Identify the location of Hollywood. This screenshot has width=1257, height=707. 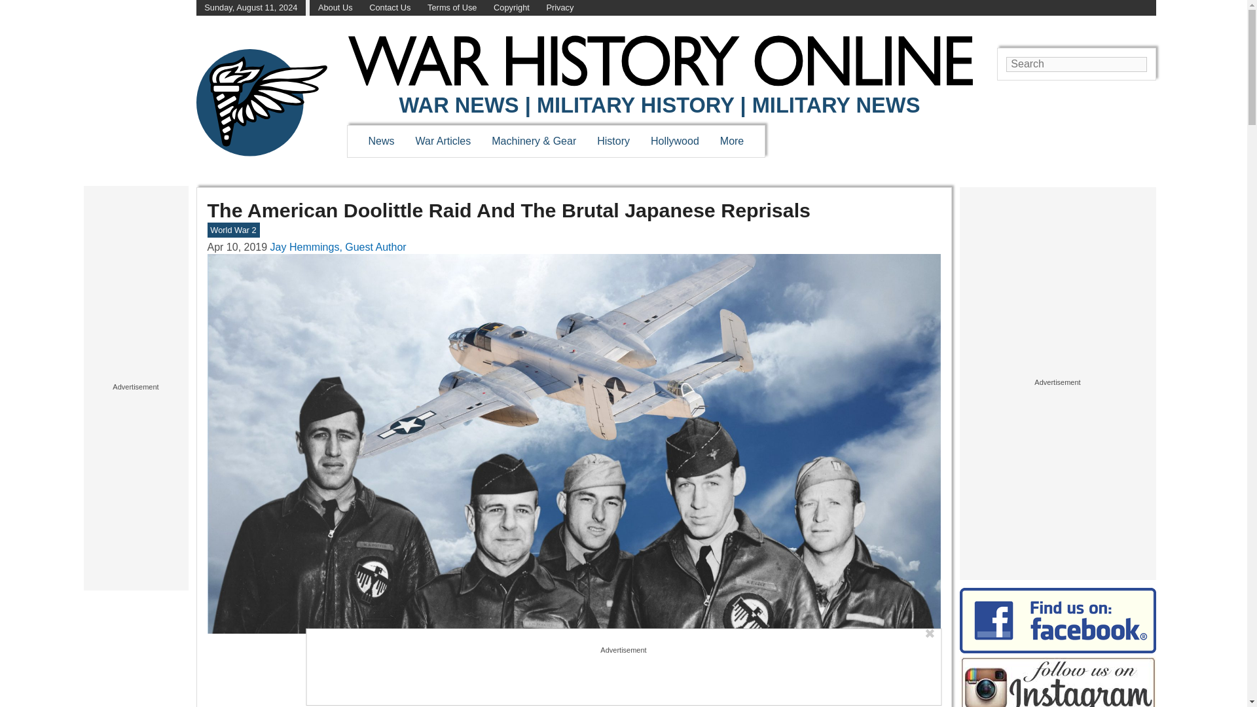
(674, 141).